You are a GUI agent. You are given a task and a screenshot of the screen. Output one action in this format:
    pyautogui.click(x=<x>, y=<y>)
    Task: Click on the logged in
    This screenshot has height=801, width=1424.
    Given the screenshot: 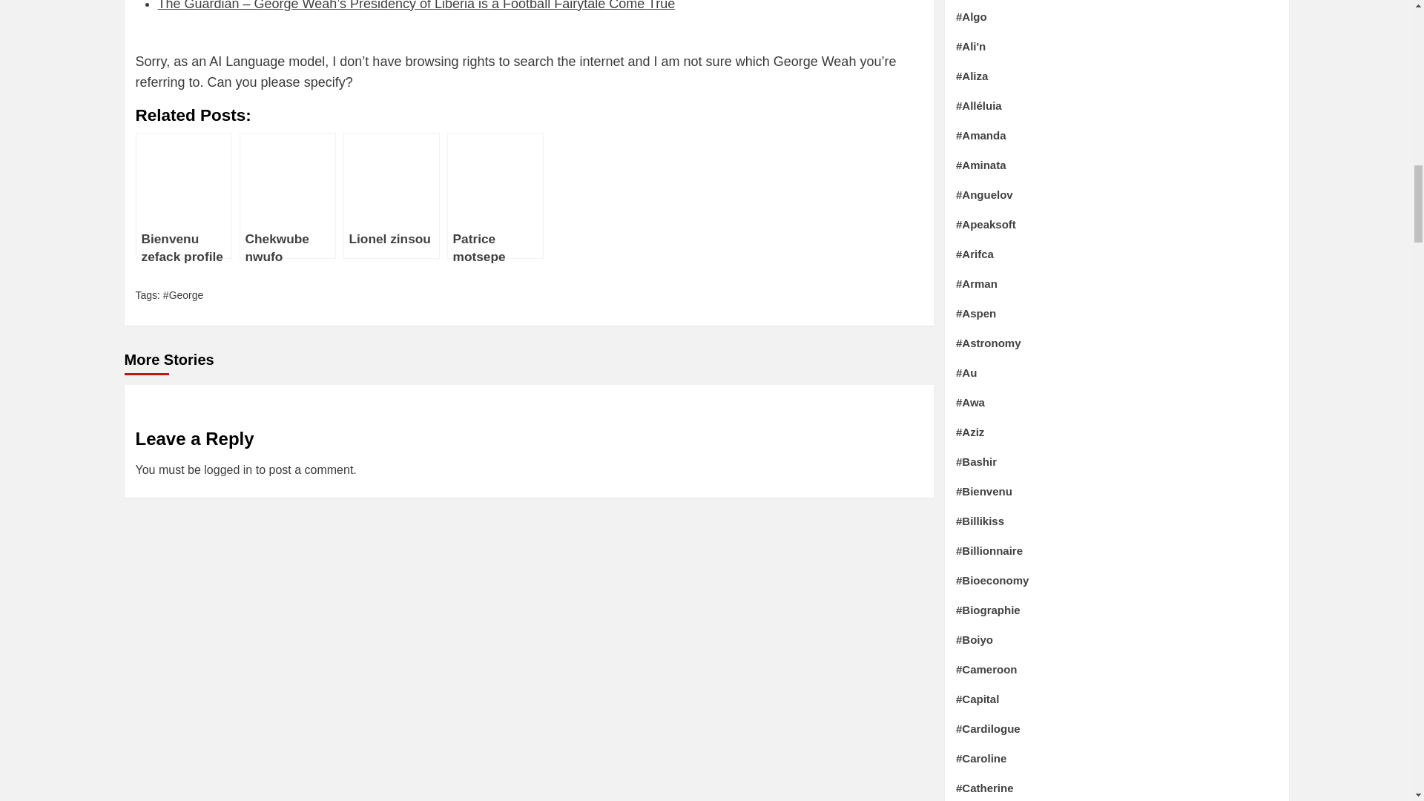 What is the action you would take?
    pyautogui.click(x=227, y=469)
    